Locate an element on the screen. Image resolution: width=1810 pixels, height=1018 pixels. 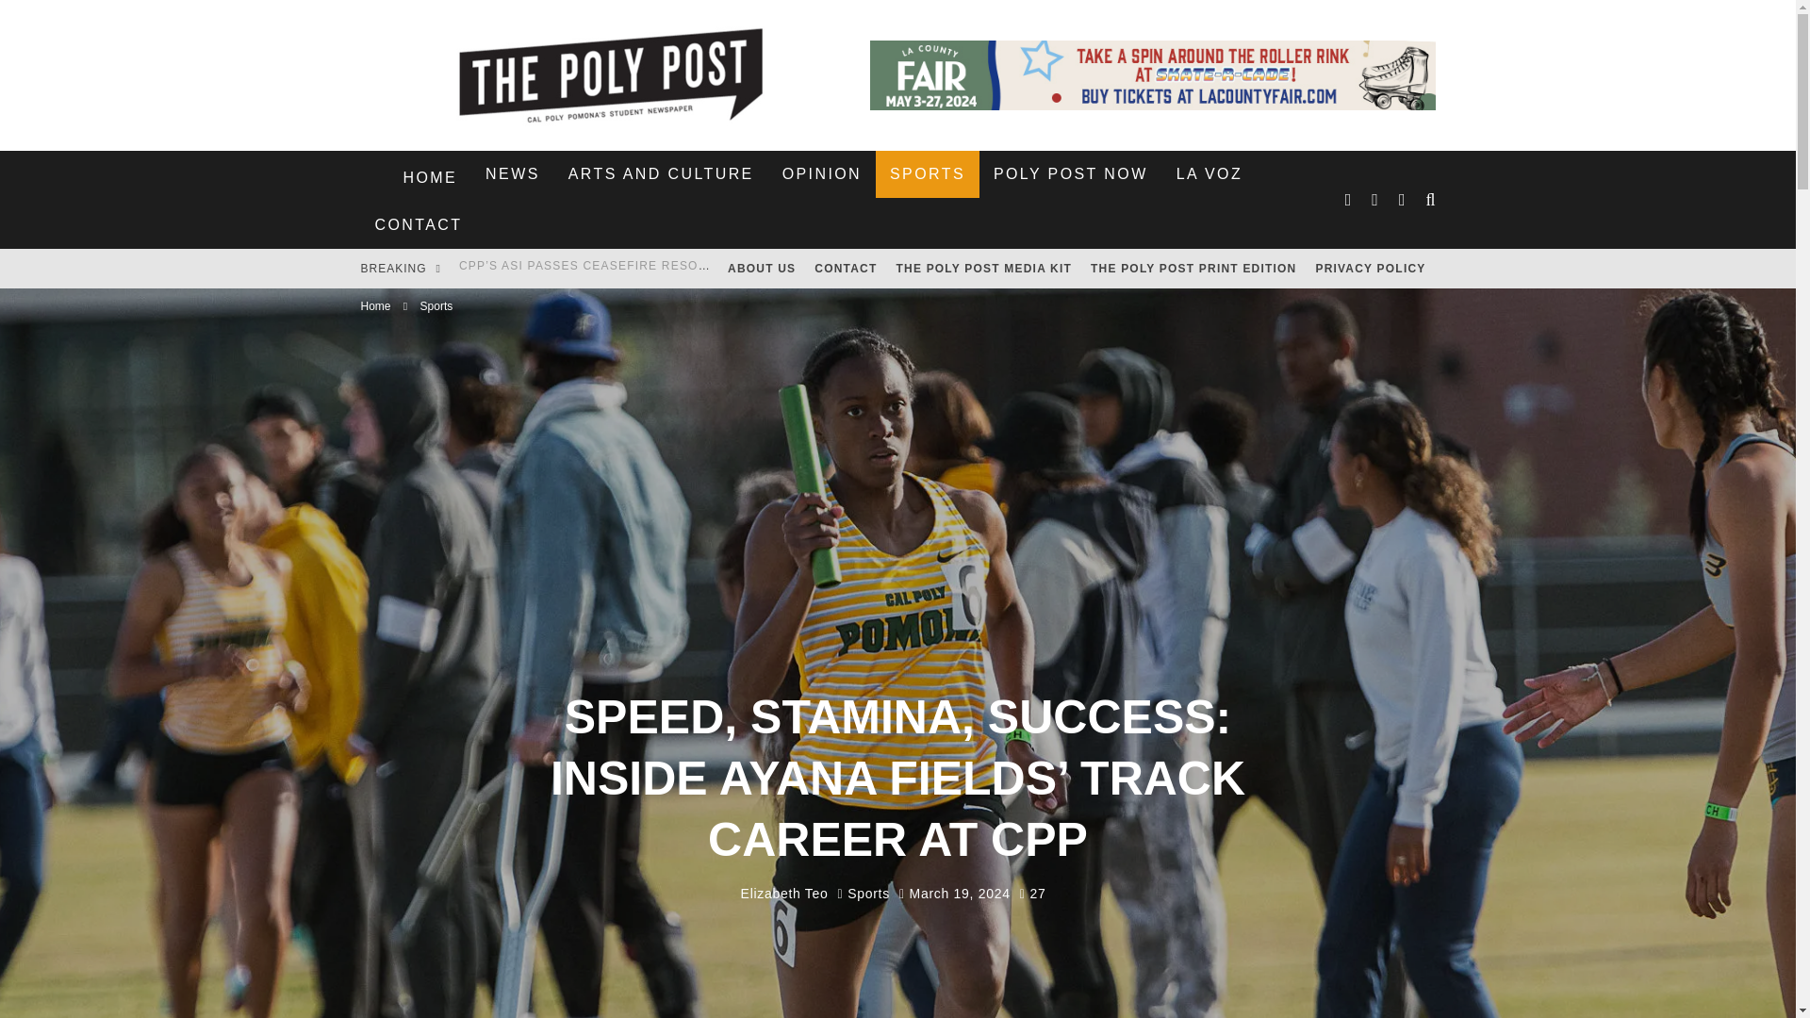
ARTS AND CULTURE is located at coordinates (660, 173).